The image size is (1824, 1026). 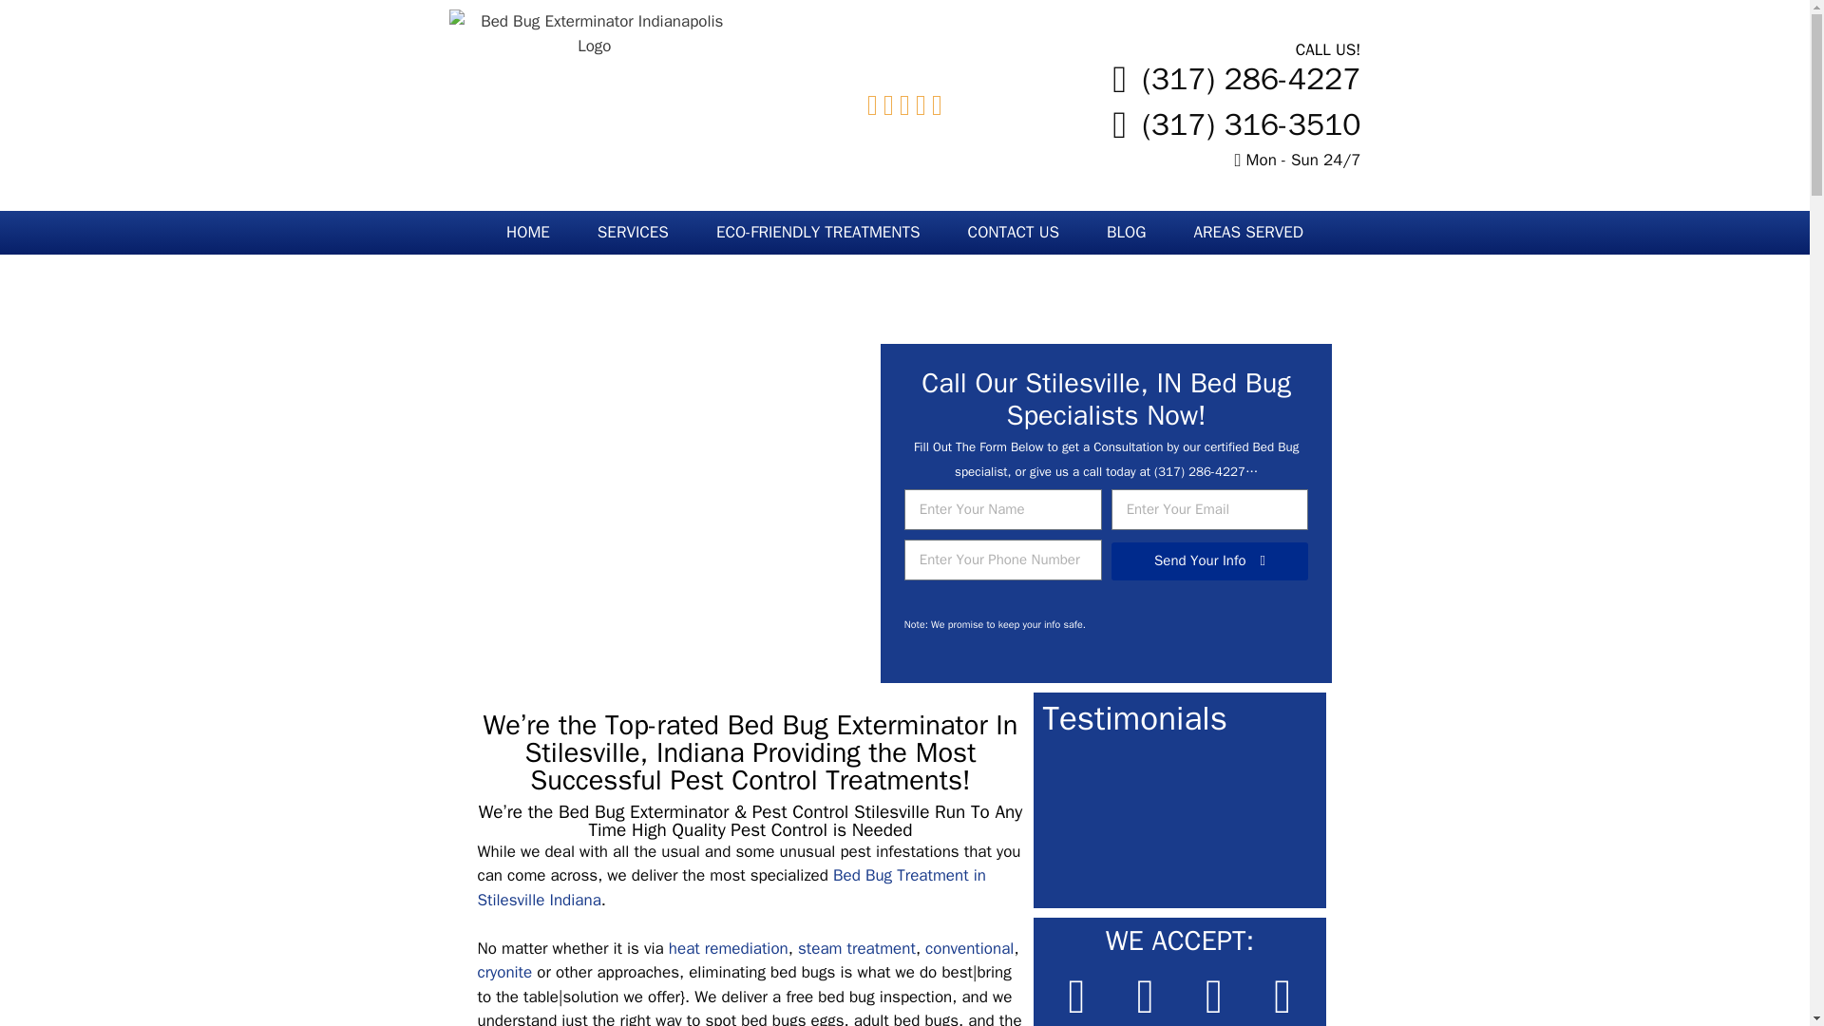 I want to click on CONTACT US, so click(x=1014, y=232).